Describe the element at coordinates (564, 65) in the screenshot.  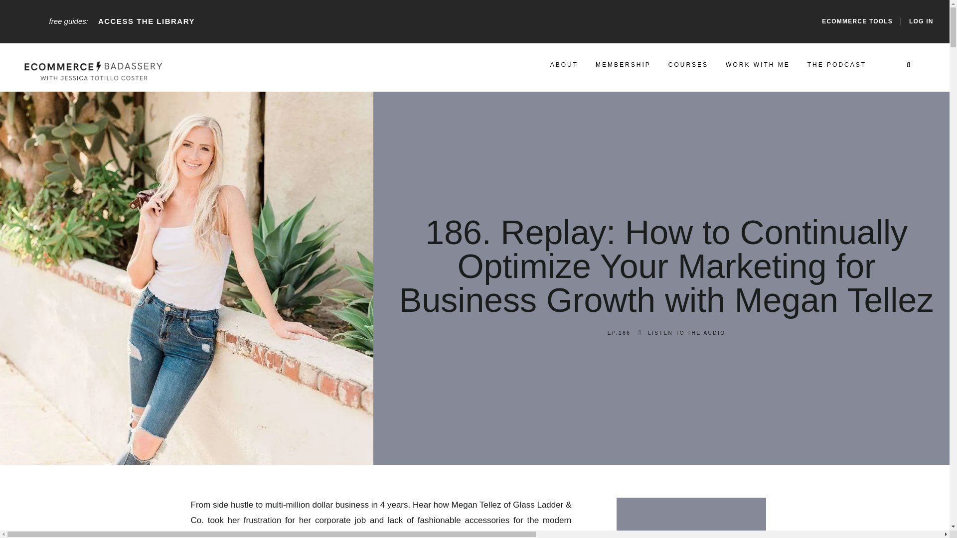
I see `ABOUT` at that location.